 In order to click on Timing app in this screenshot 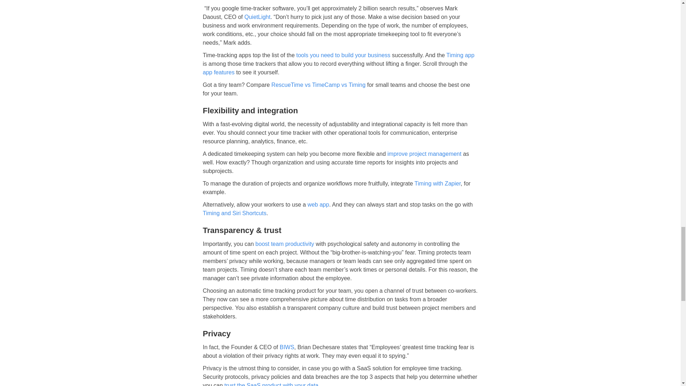, I will do `click(460, 55)`.